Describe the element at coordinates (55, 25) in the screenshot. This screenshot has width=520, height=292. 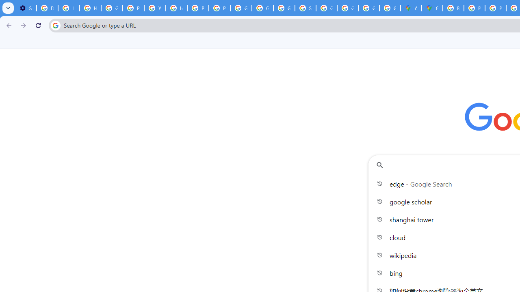
I see `Search icon` at that location.